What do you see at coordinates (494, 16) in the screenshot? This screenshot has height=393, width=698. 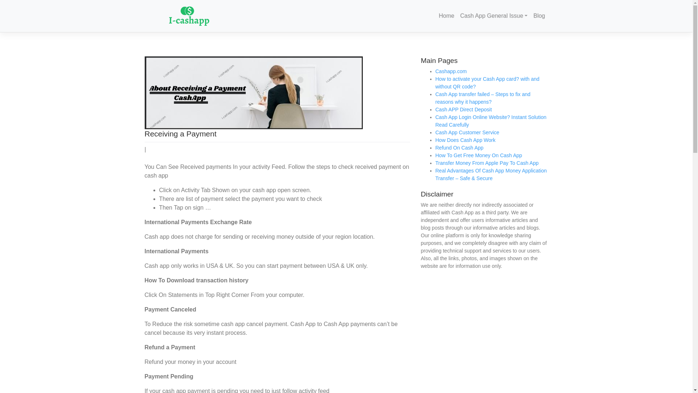 I see `Cash App General Issue` at bounding box center [494, 16].